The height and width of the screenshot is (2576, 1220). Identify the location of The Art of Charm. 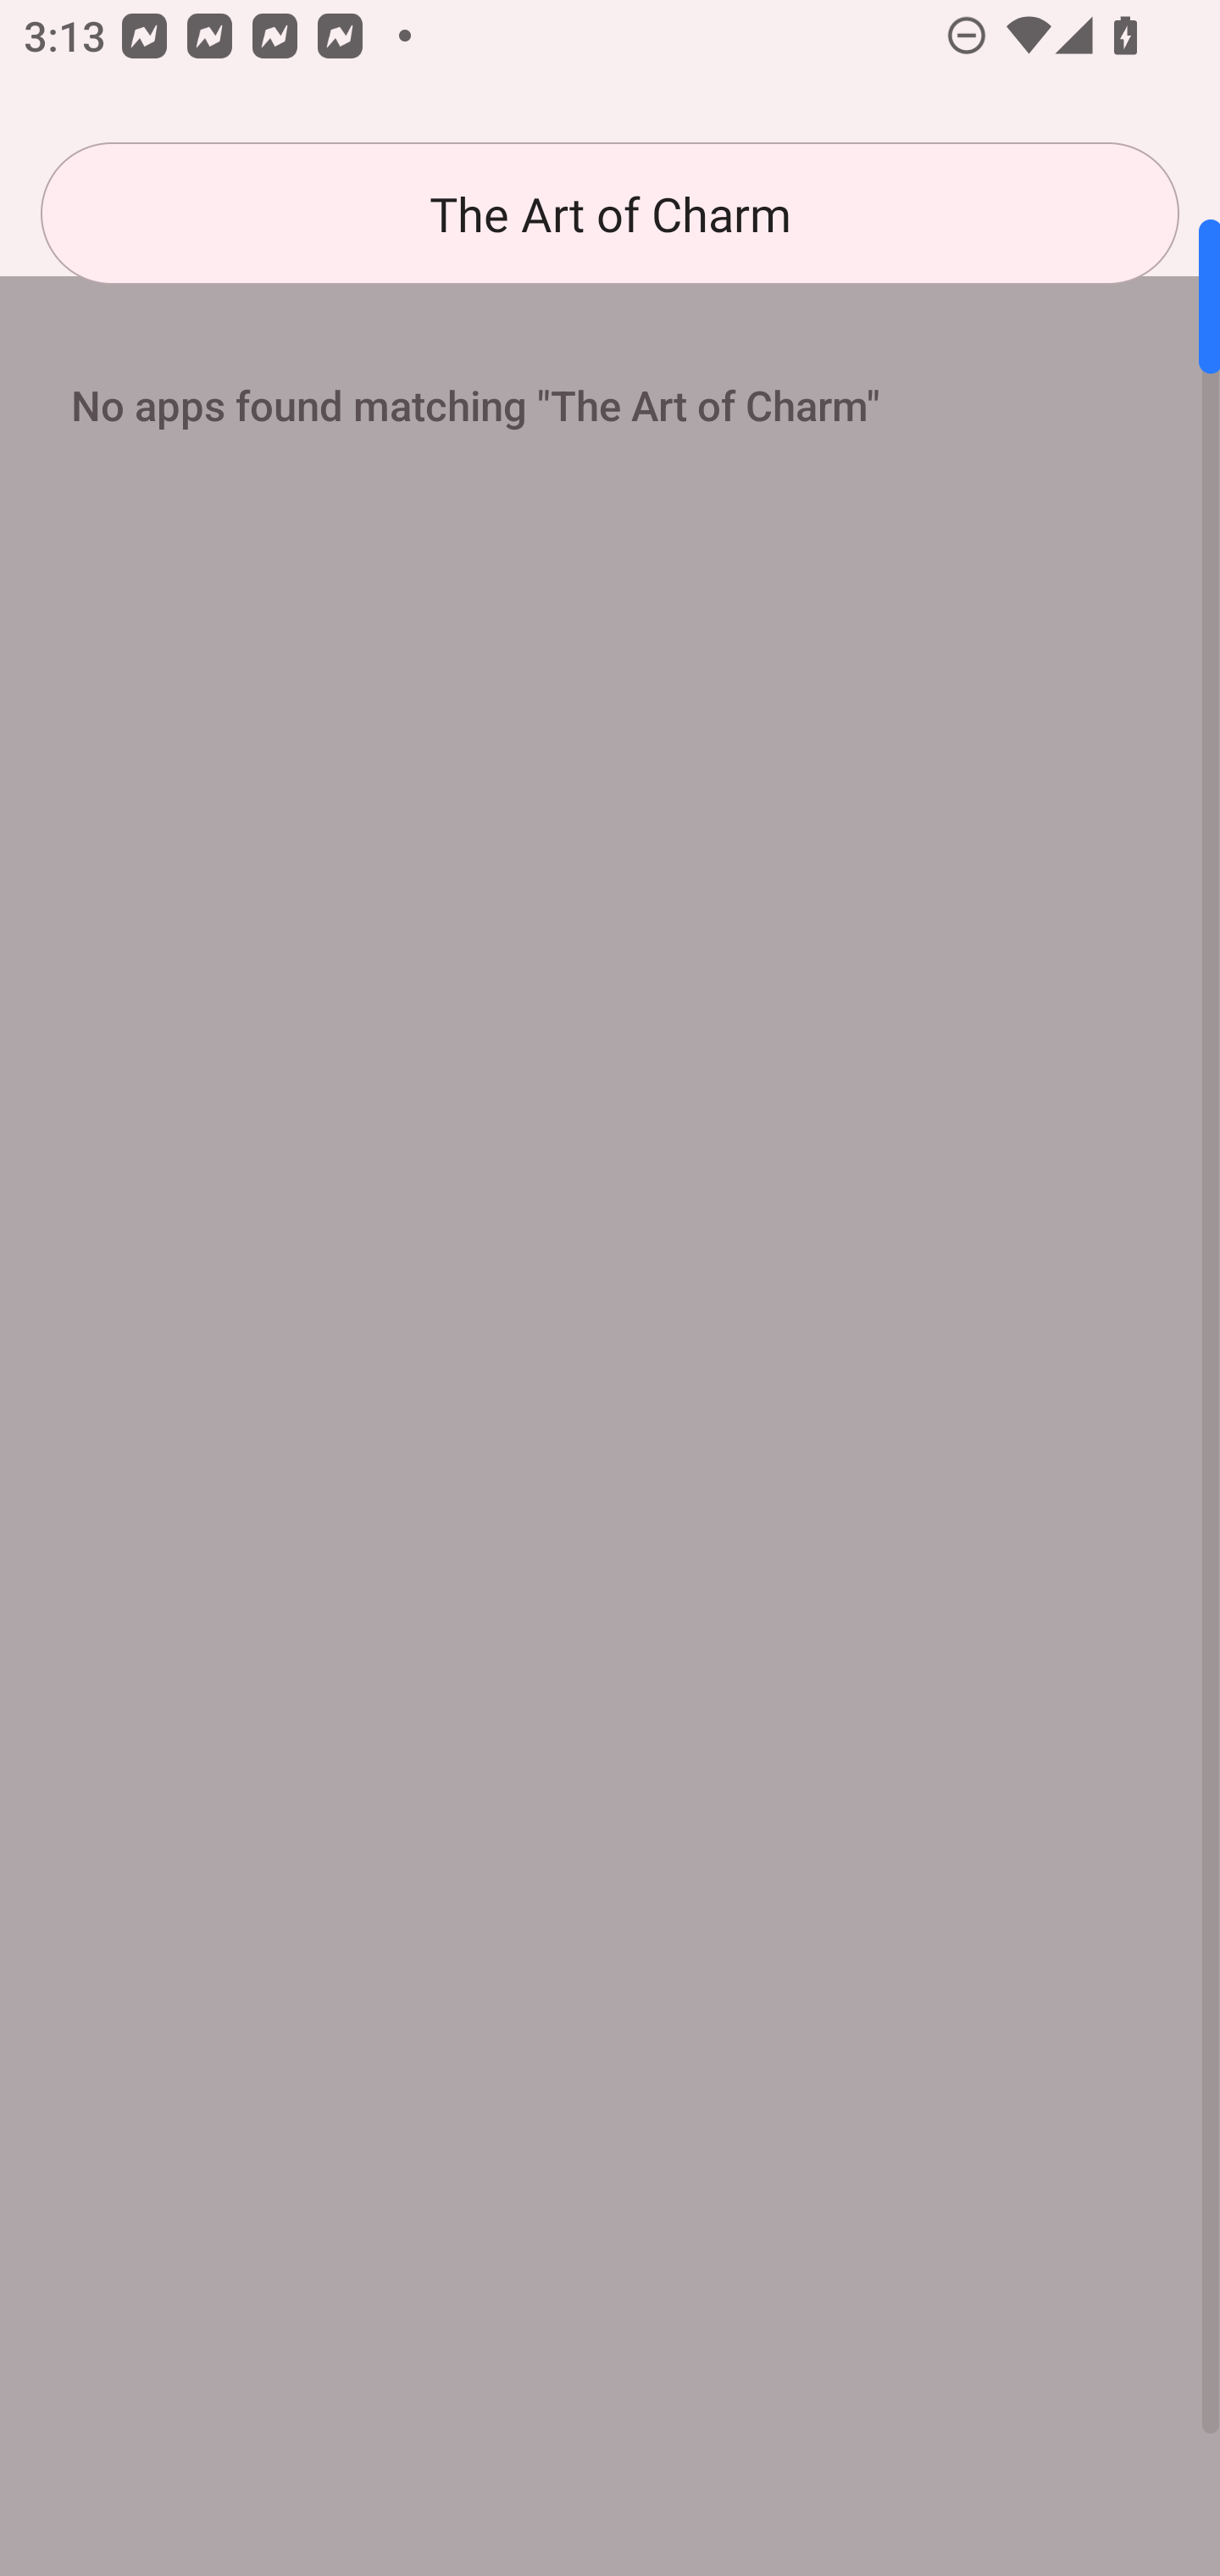
(610, 214).